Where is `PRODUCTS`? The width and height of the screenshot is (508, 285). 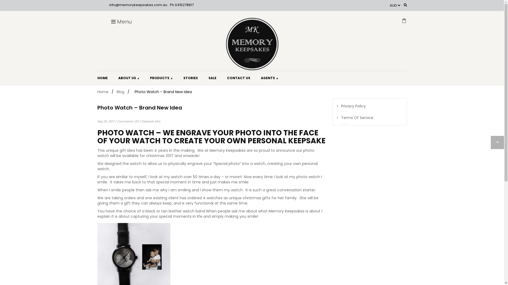
PRODUCTS is located at coordinates (161, 78).